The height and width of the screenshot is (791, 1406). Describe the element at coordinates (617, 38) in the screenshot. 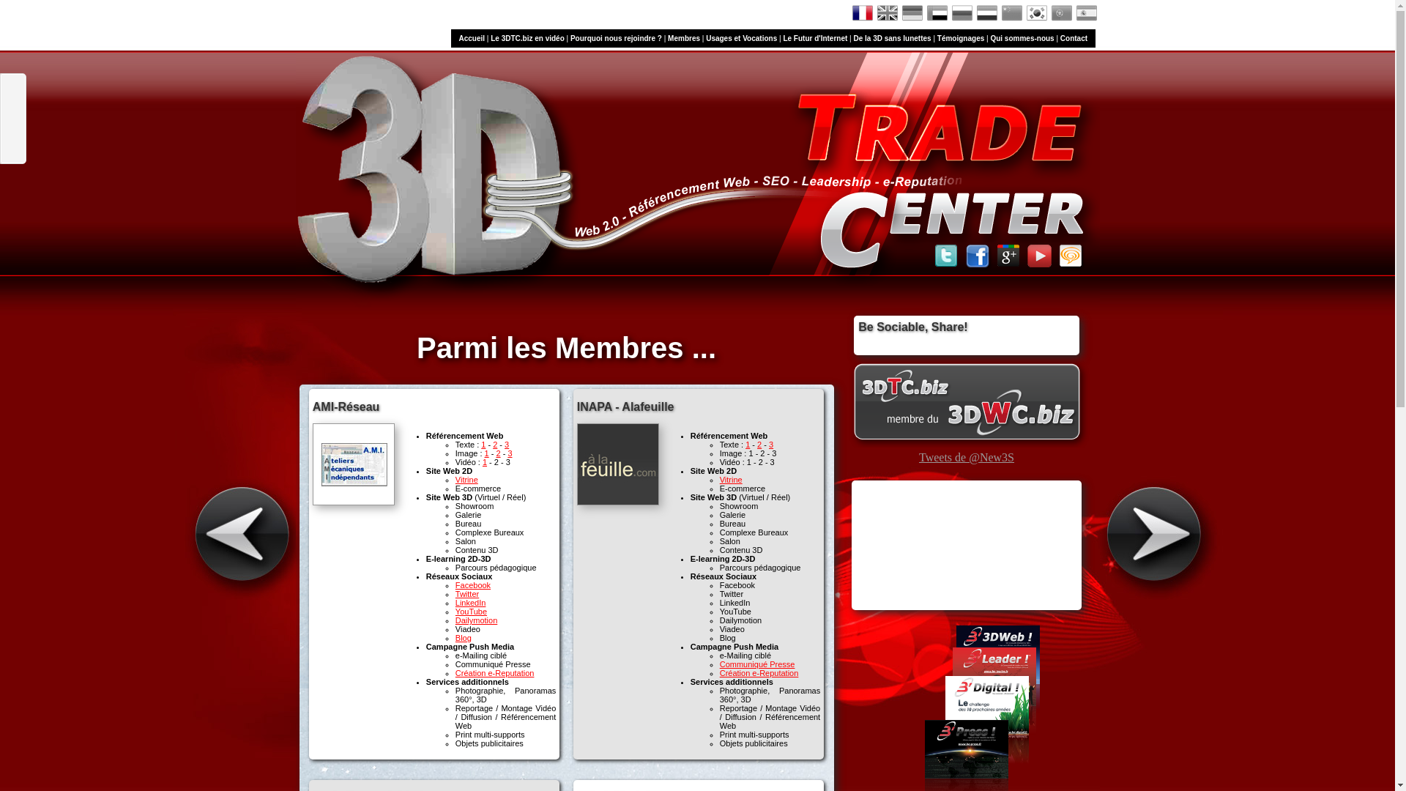

I see `Pourquoi nous rejoindre ?` at that location.